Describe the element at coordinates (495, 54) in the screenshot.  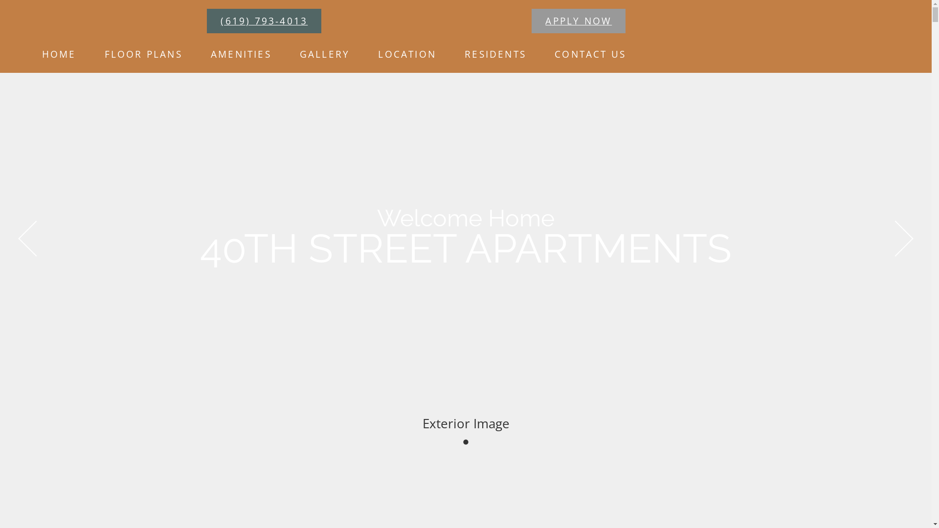
I see `RESIDENTS` at that location.